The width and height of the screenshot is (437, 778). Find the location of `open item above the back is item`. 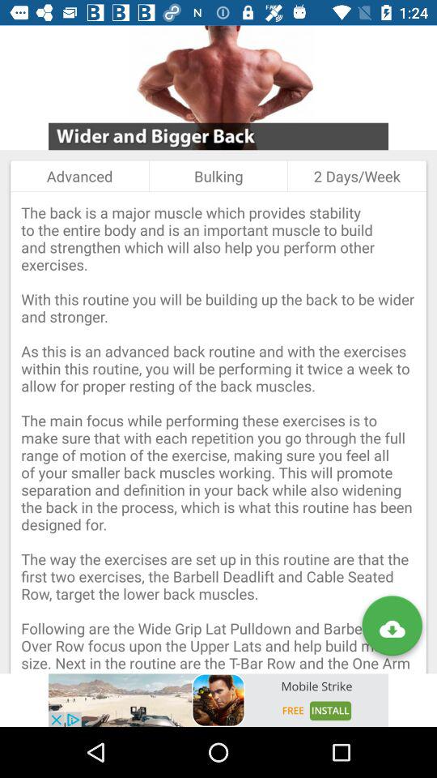

open item above the back is item is located at coordinates (79, 176).